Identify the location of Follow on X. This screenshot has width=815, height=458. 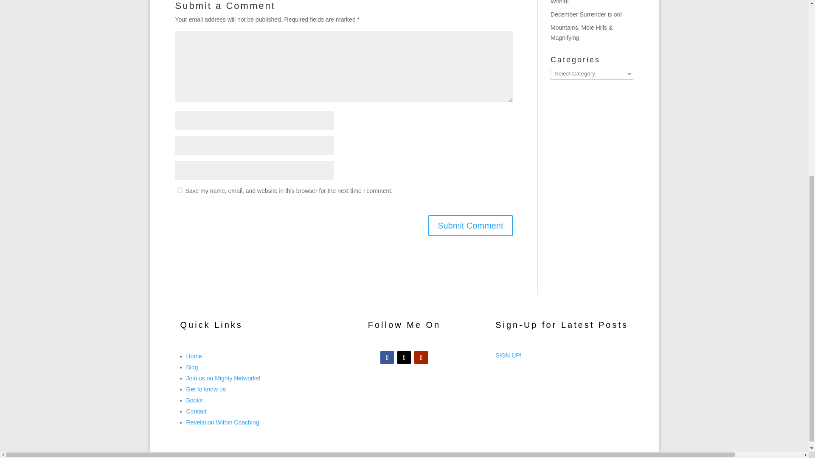
(404, 357).